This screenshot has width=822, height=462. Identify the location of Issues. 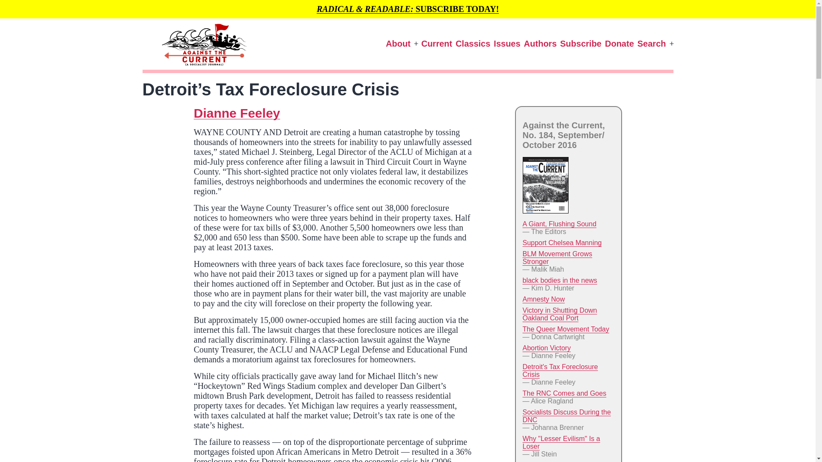
(507, 44).